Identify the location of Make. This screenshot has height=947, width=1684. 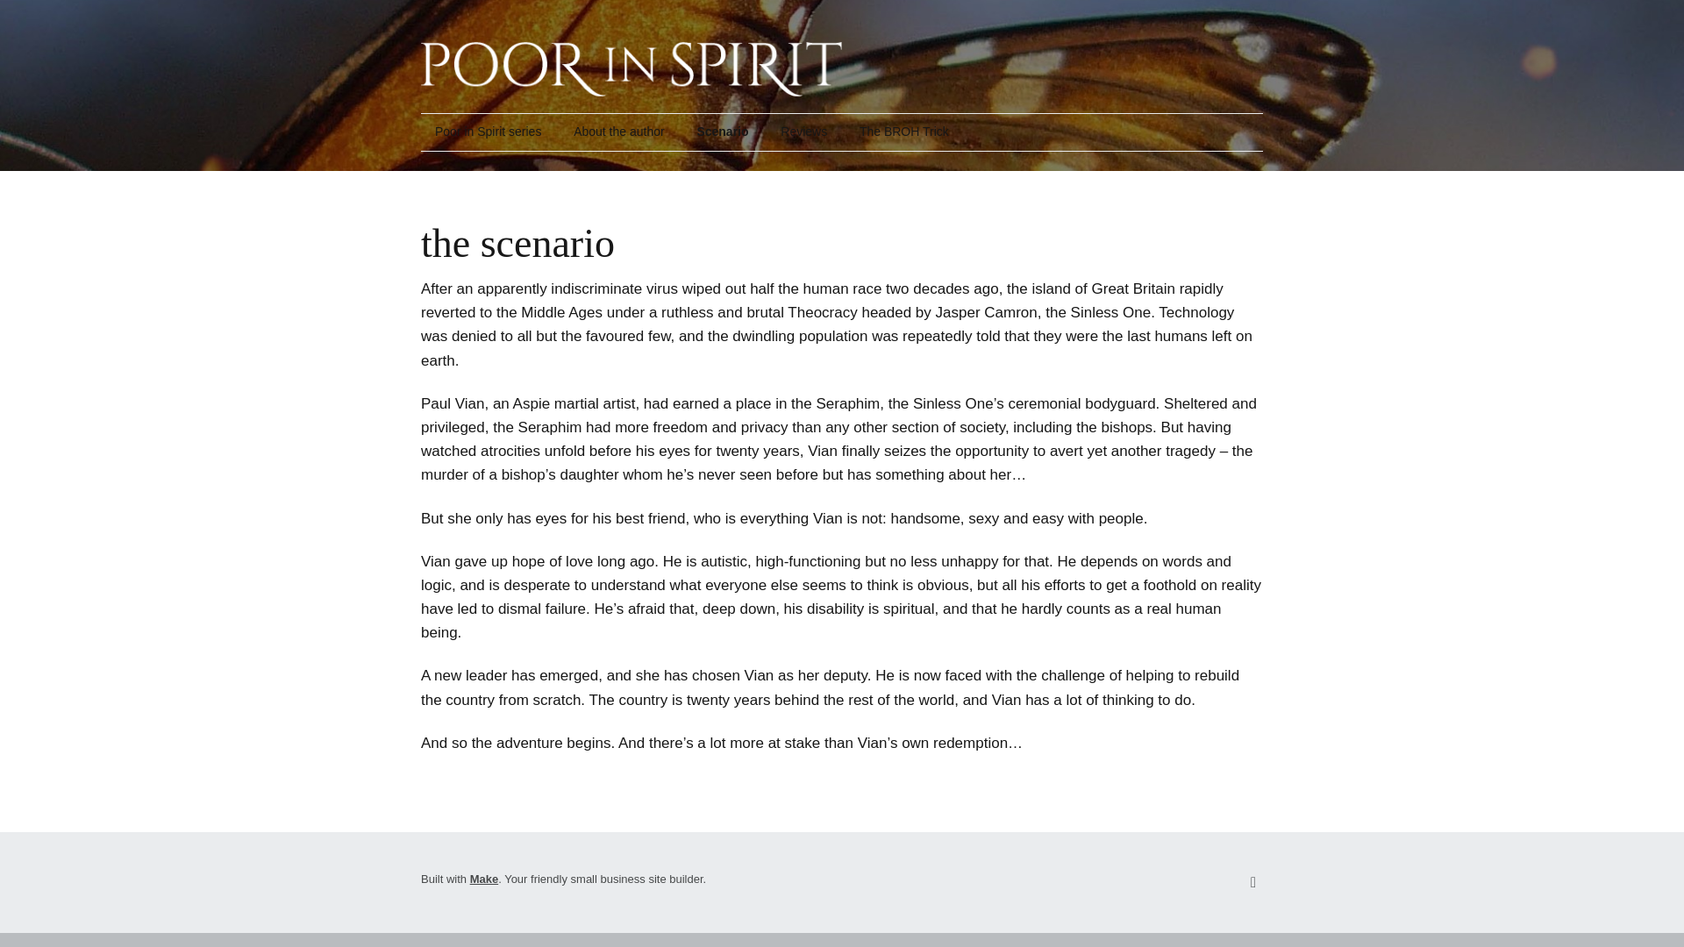
(484, 879).